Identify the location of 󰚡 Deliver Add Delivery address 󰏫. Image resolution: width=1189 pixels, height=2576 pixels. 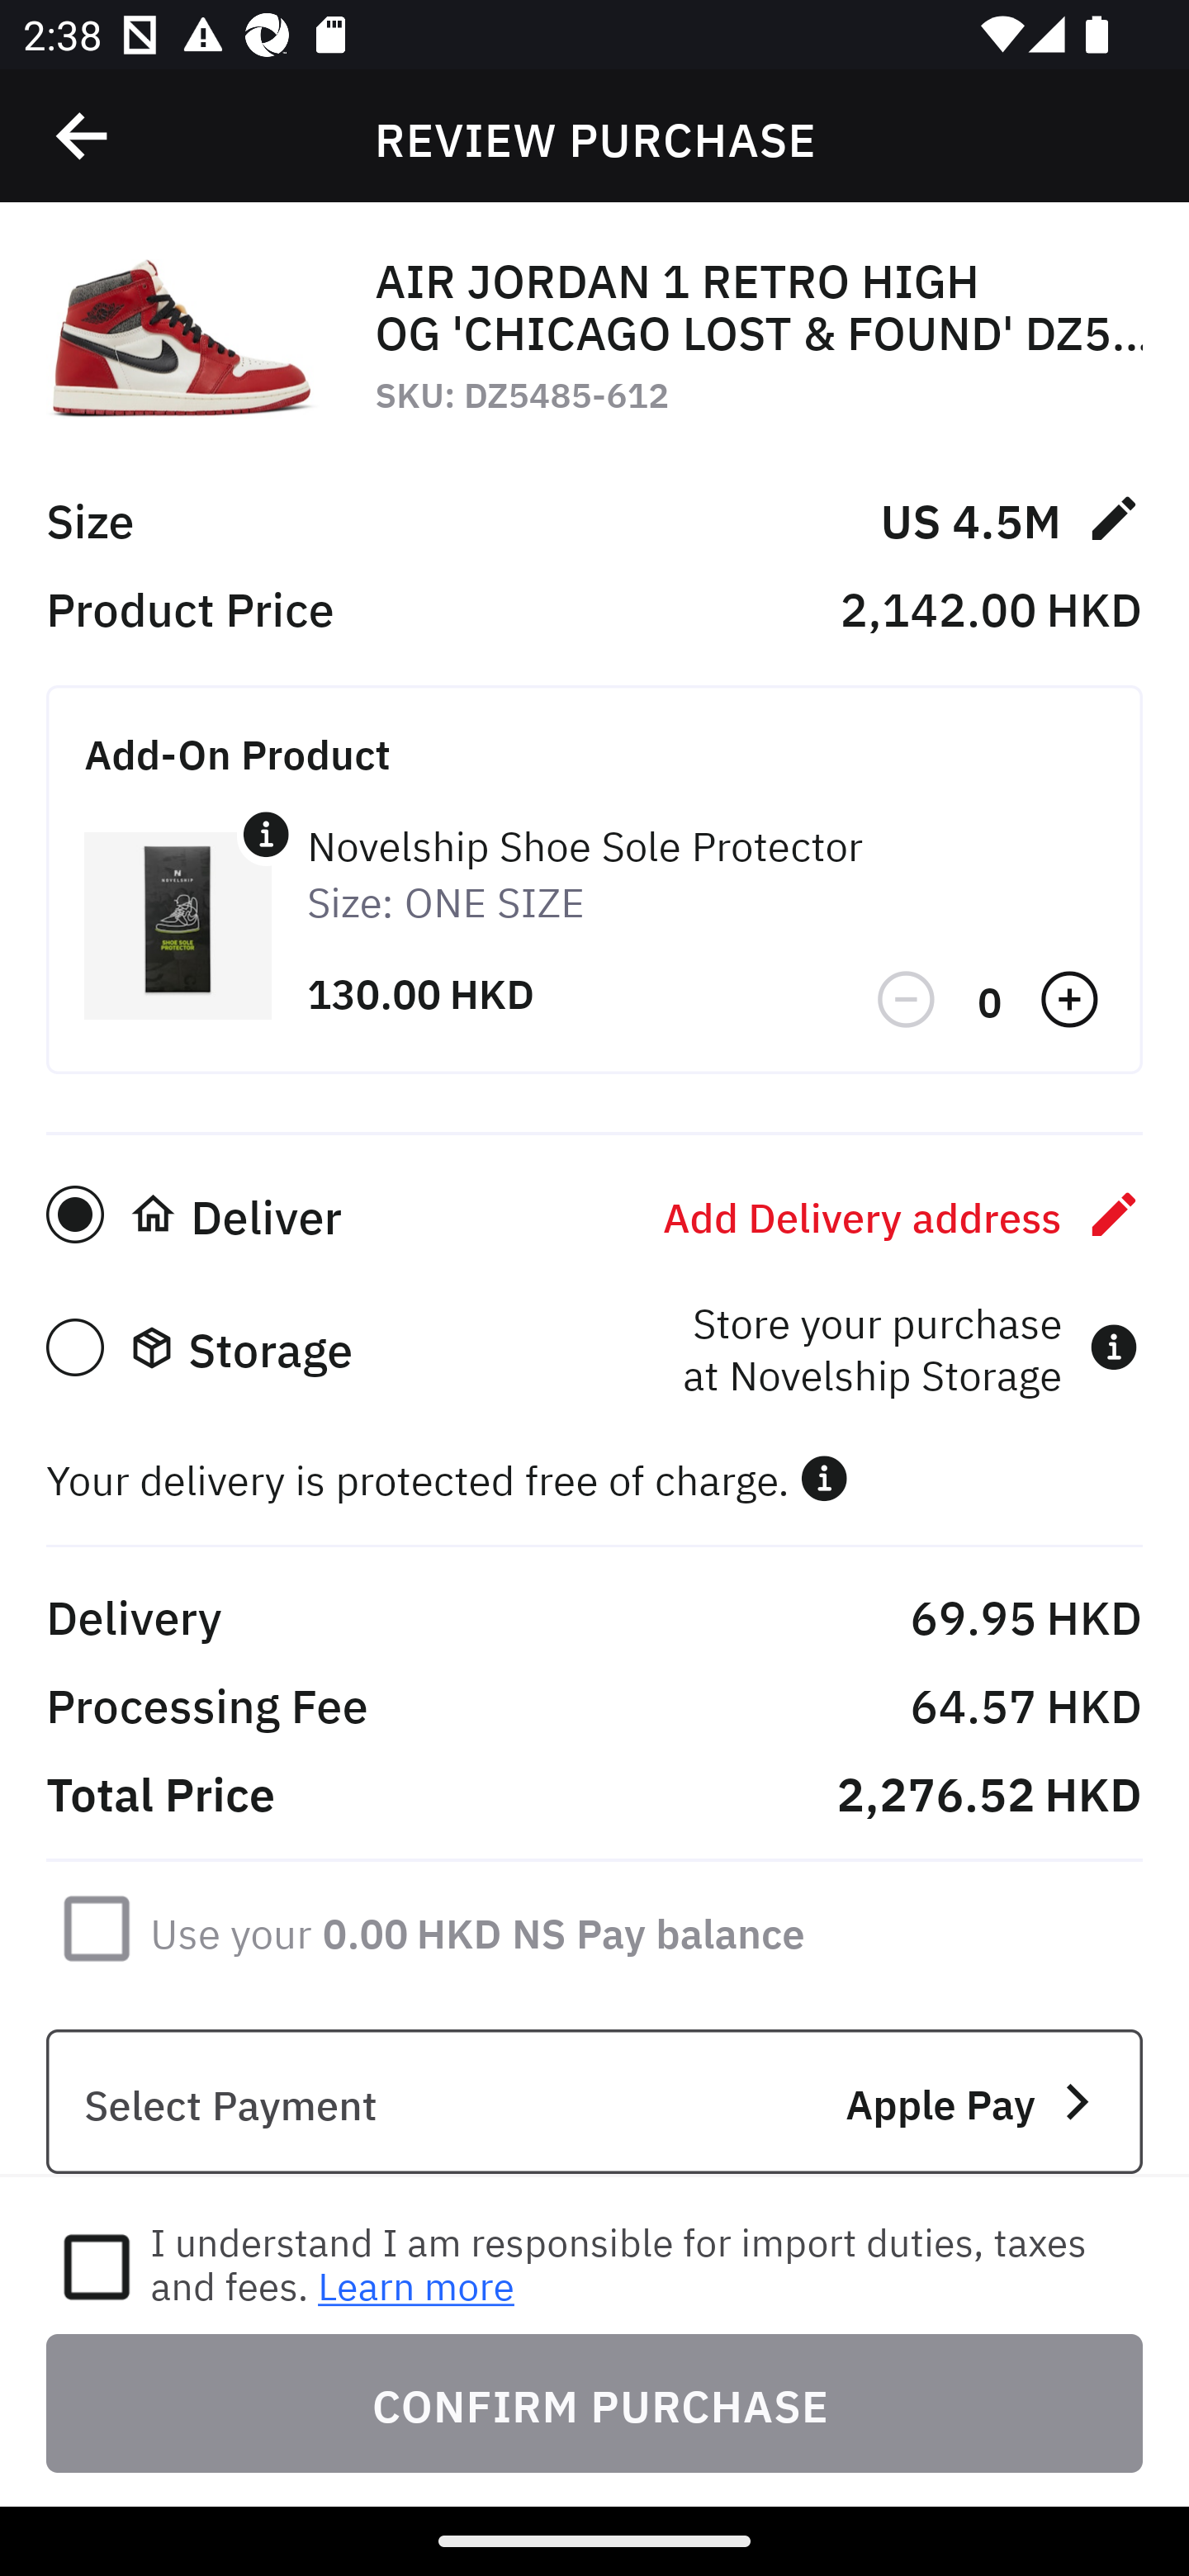
(594, 1215).